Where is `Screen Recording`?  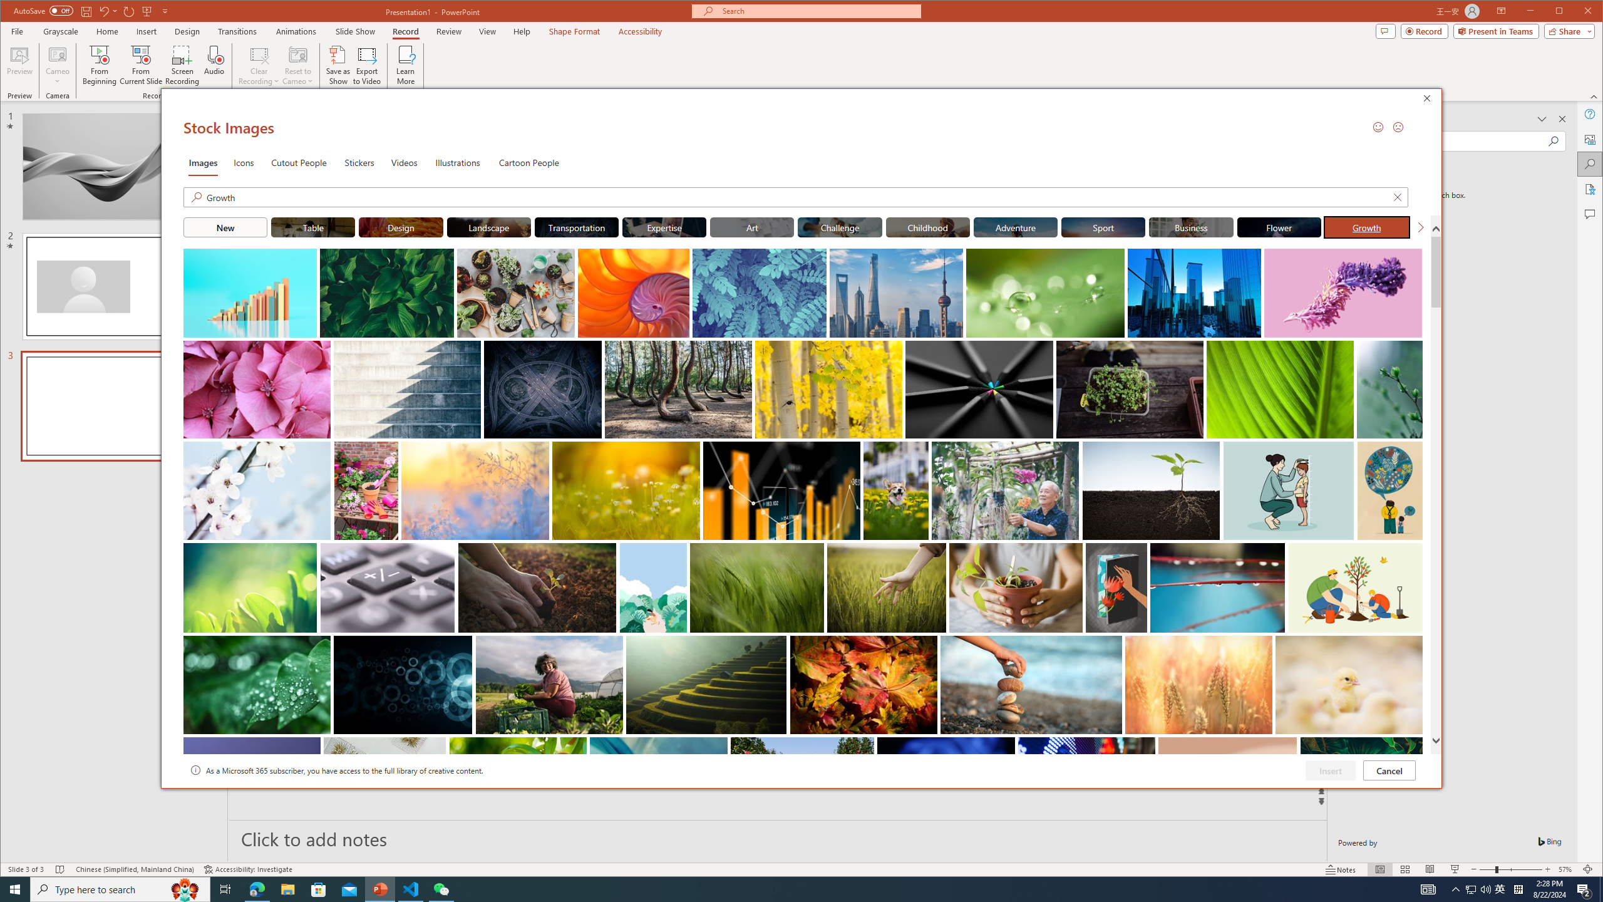
Screen Recording is located at coordinates (182, 65).